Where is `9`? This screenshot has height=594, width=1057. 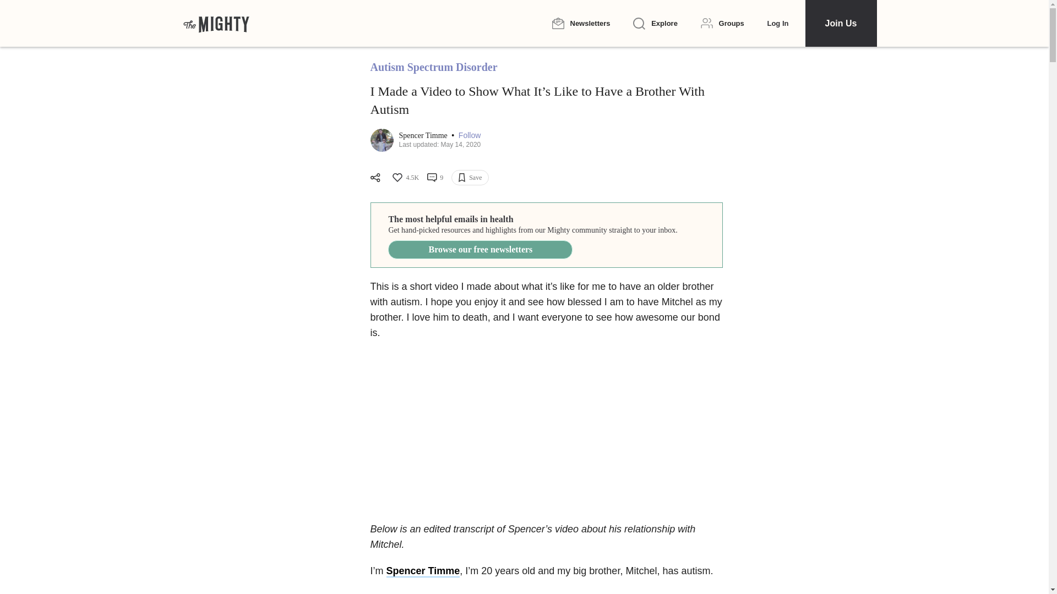 9 is located at coordinates (435, 177).